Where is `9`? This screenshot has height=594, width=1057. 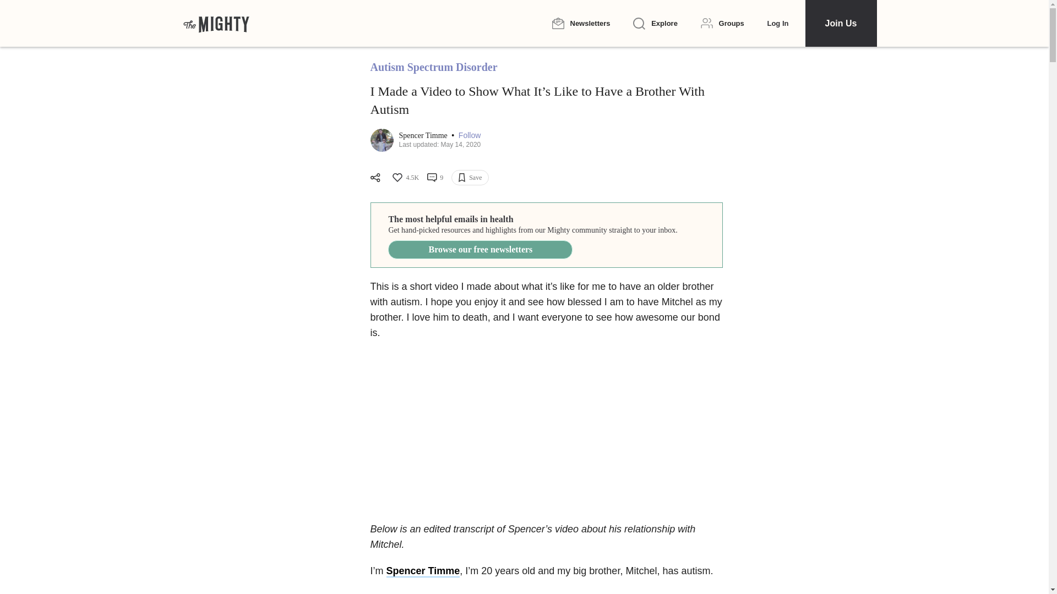 9 is located at coordinates (435, 177).